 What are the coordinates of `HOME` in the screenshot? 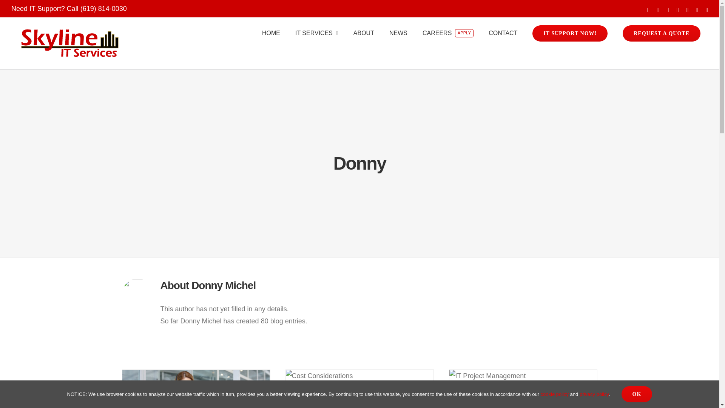 It's located at (271, 33).